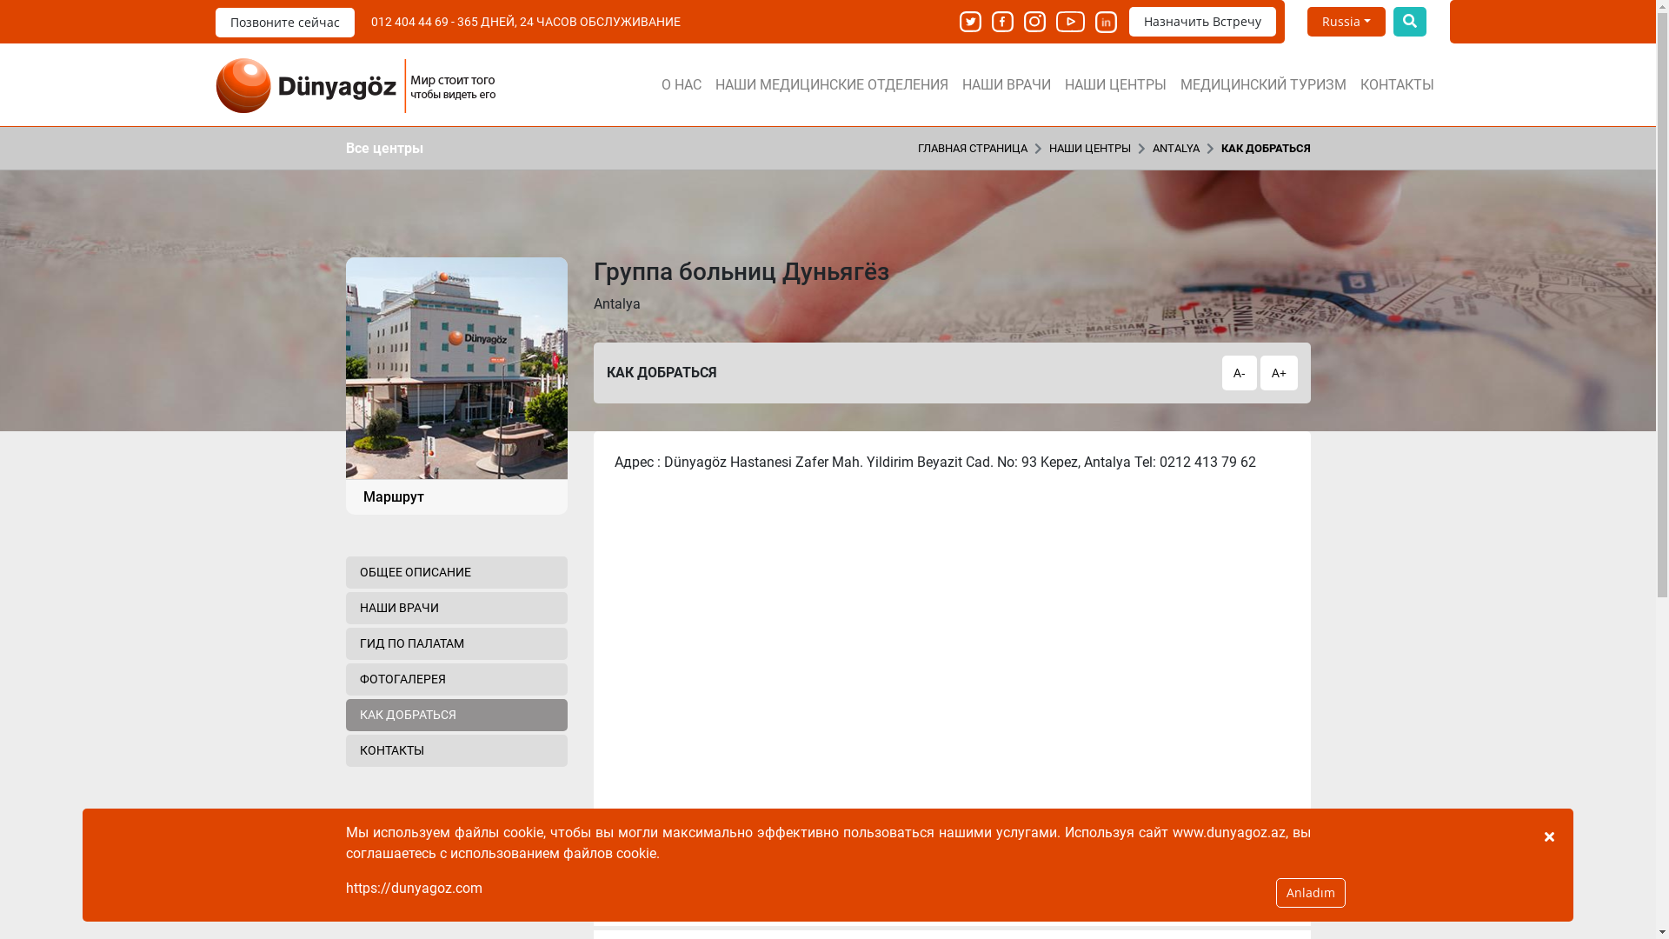 The height and width of the screenshot is (939, 1669). I want to click on Russia, so click(1347, 22).